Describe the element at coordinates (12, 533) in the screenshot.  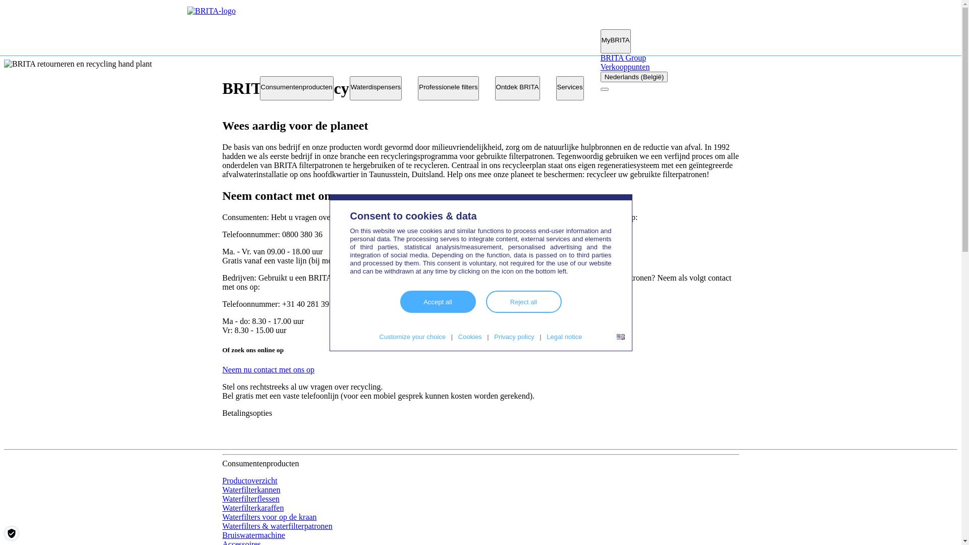
I see `Privacy settings` at that location.